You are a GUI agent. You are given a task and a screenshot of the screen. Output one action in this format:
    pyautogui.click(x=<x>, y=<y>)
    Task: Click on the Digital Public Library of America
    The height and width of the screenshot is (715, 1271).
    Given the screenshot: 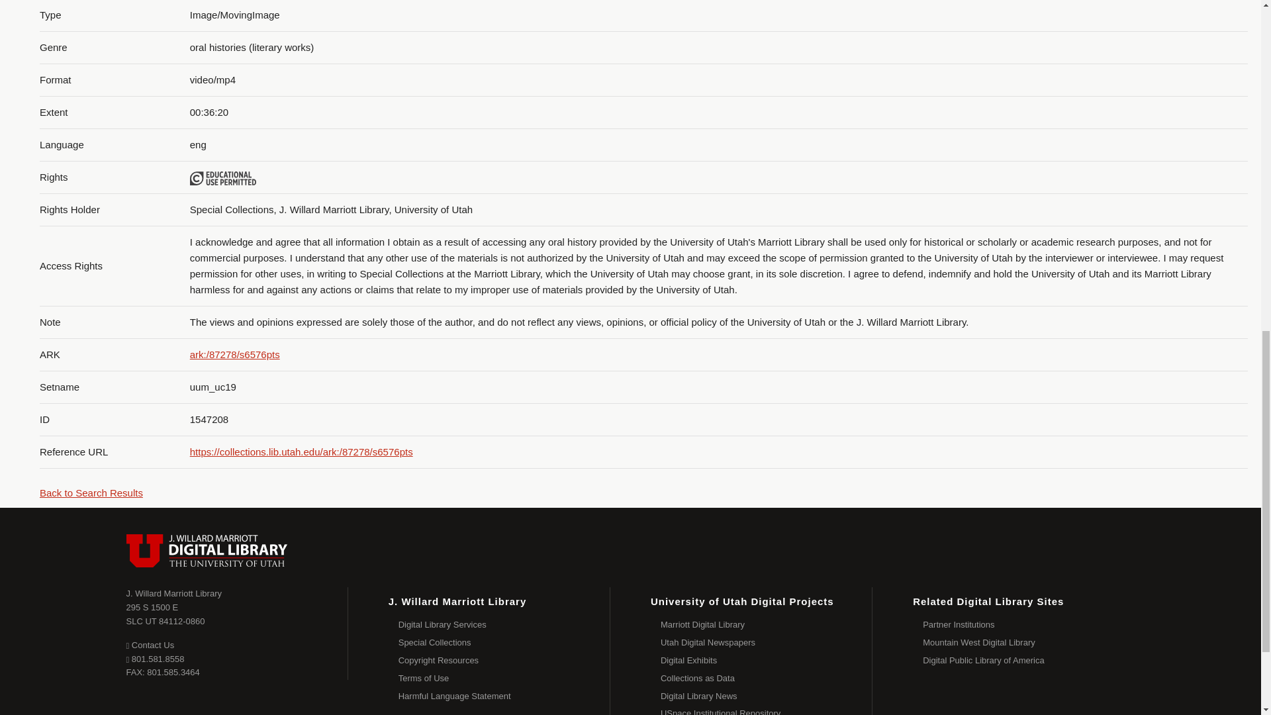 What is the action you would take?
    pyautogui.click(x=504, y=696)
    